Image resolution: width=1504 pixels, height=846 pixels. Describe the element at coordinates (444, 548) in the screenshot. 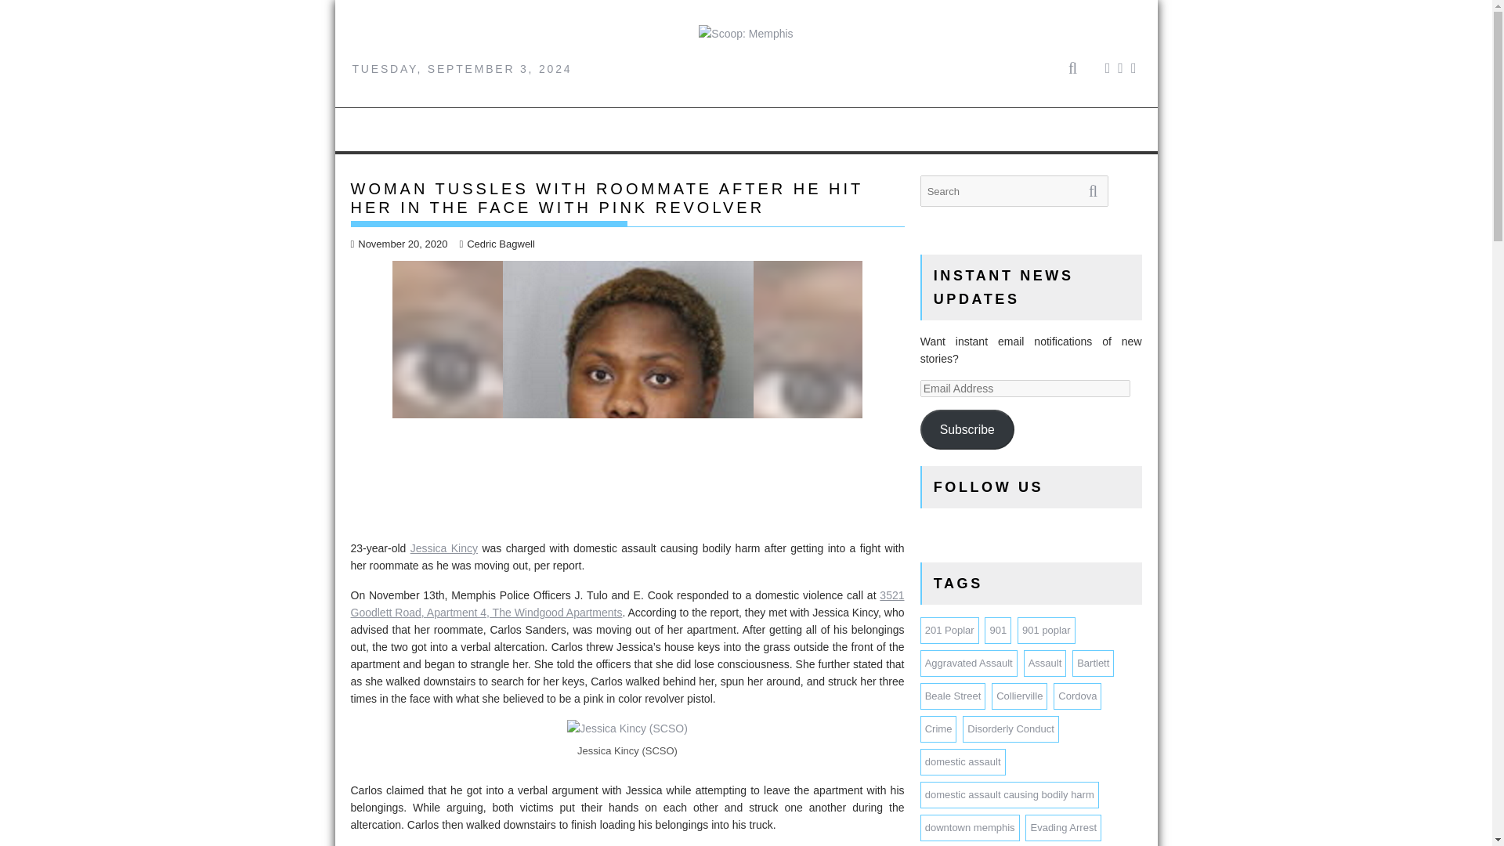

I see `Jessica Kincy` at that location.